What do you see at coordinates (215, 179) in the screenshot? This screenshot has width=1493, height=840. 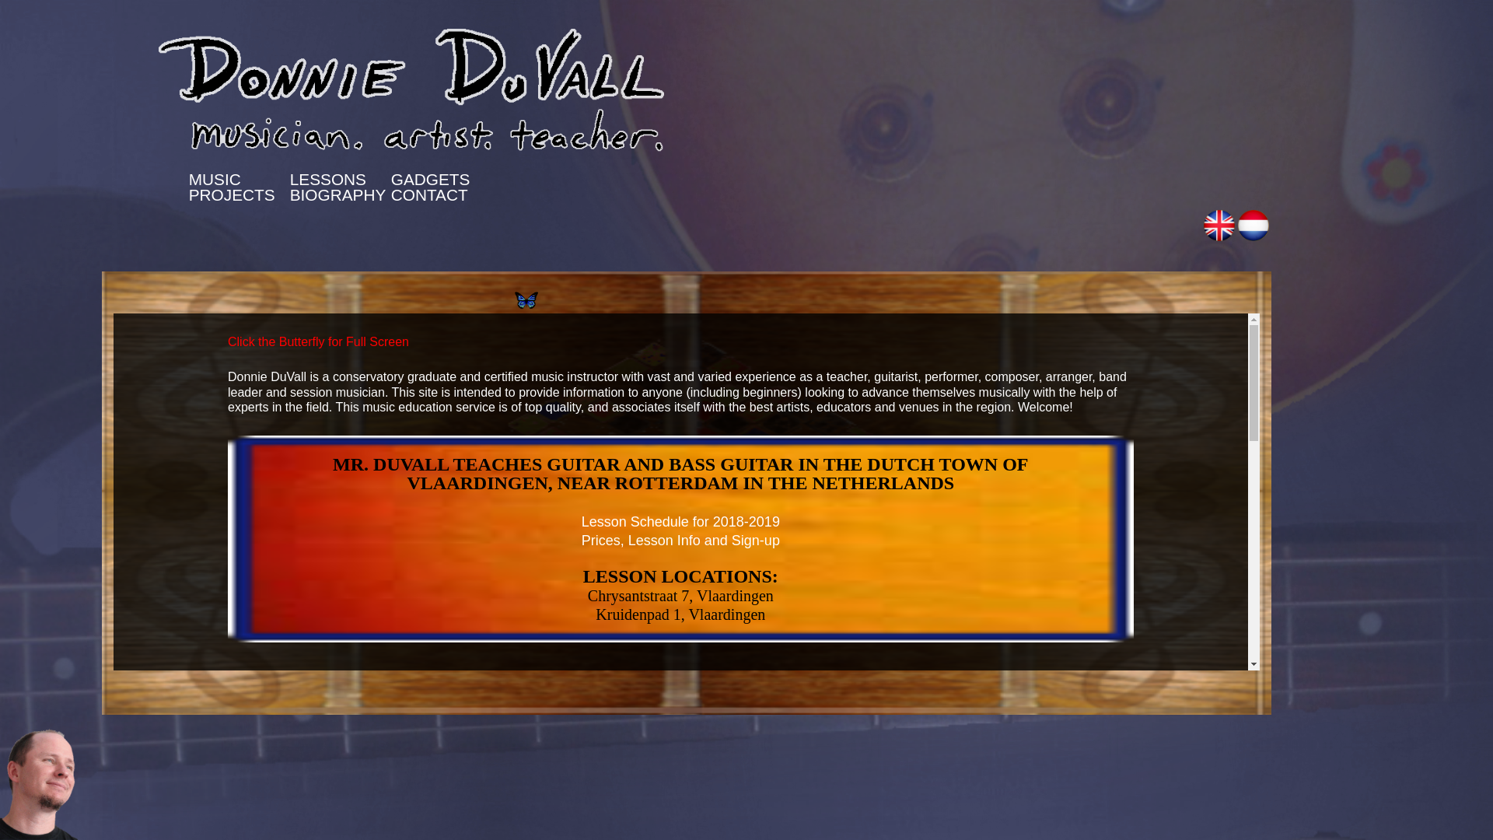 I see `MUSIC` at bounding box center [215, 179].